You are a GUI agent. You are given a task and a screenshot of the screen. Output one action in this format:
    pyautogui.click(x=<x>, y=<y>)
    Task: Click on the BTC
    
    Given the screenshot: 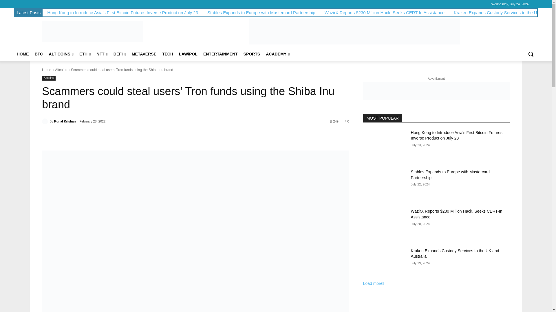 What is the action you would take?
    pyautogui.click(x=39, y=54)
    